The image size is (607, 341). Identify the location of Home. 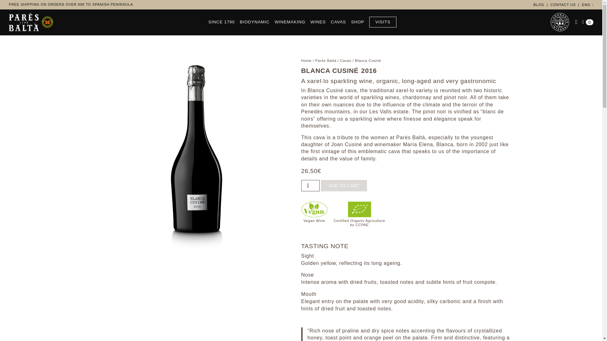
(306, 60).